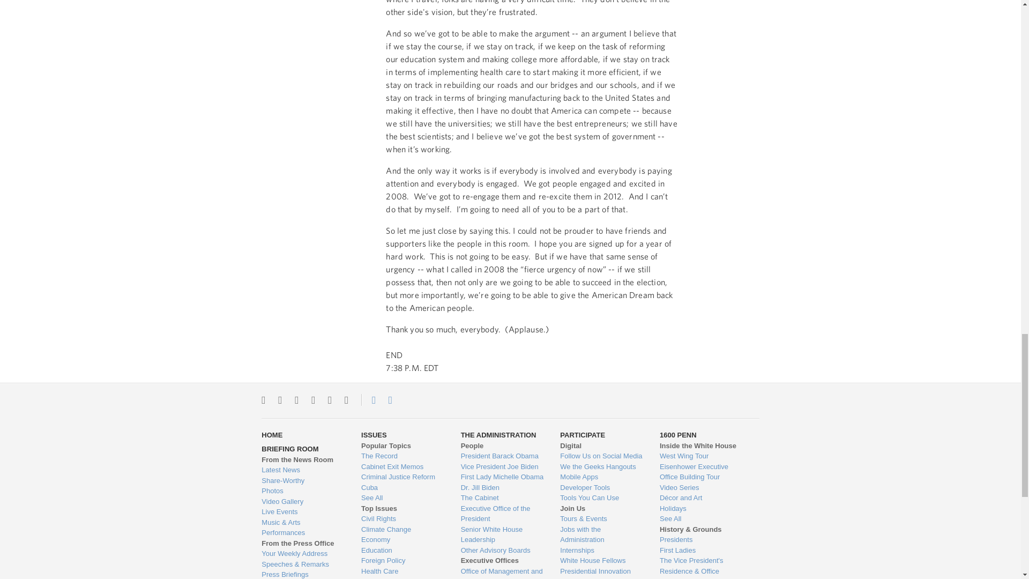 The height and width of the screenshot is (579, 1029). What do you see at coordinates (368, 400) in the screenshot?
I see `Contact the Whitehouse.` at bounding box center [368, 400].